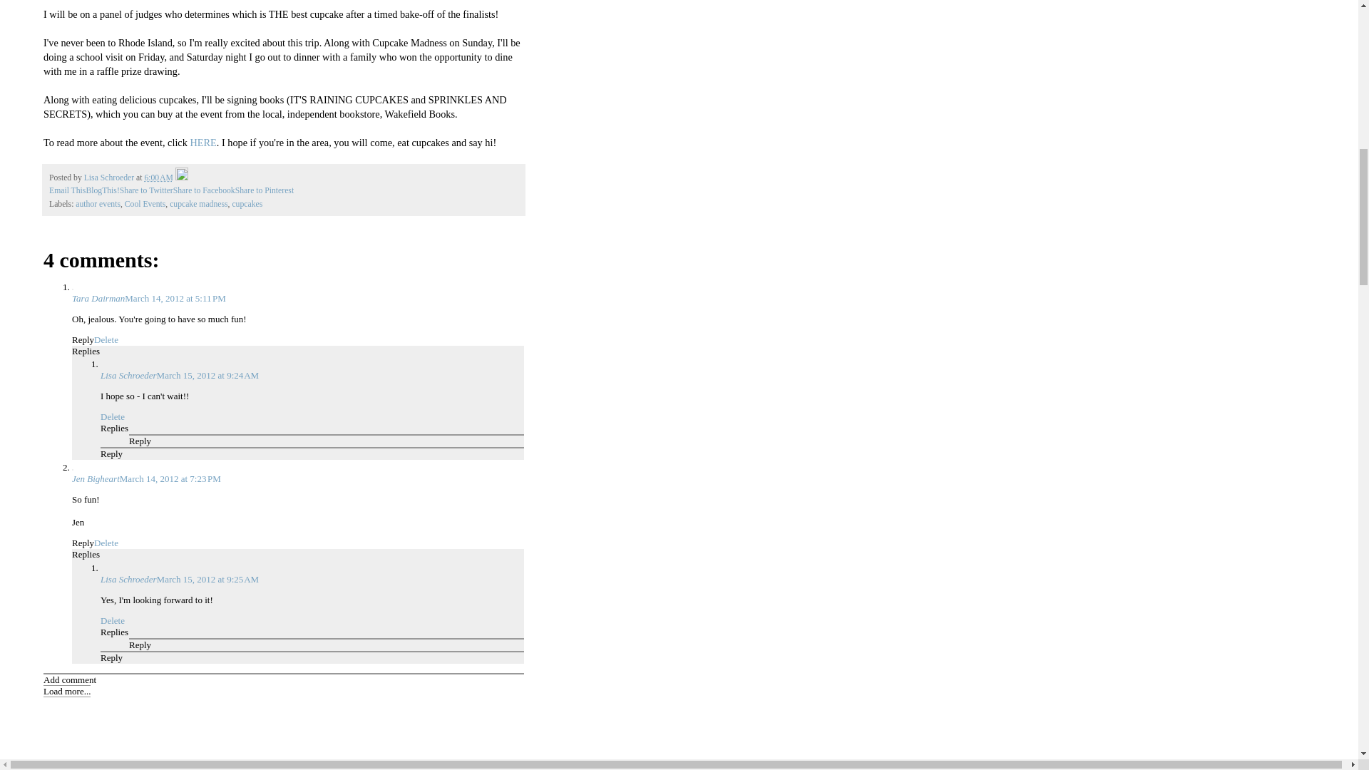  I want to click on cupcakes, so click(247, 204).